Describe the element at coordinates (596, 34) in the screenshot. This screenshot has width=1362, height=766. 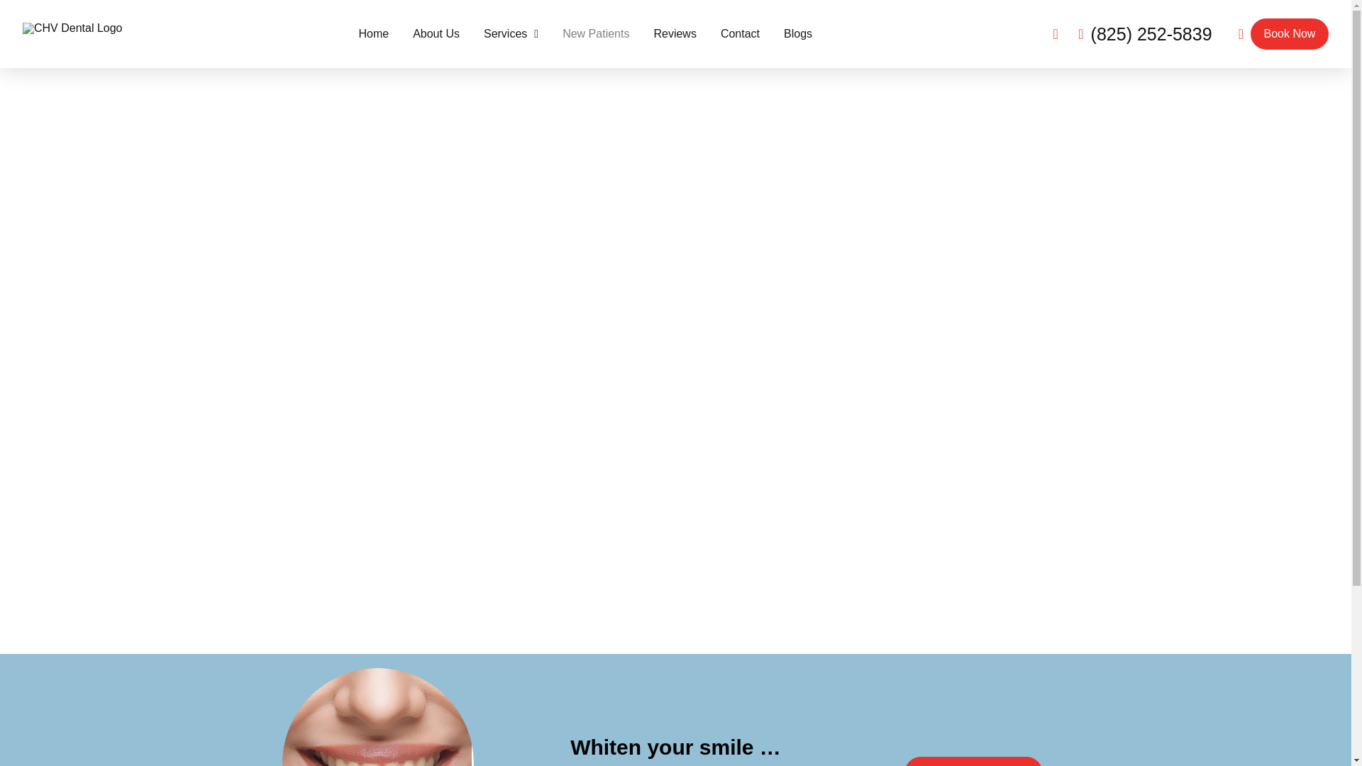
I see `New Patients` at that location.